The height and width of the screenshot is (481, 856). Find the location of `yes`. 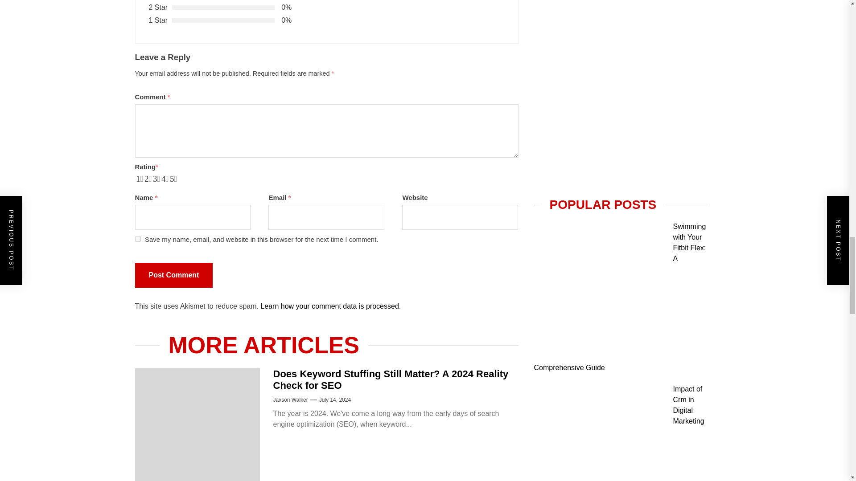

yes is located at coordinates (137, 239).